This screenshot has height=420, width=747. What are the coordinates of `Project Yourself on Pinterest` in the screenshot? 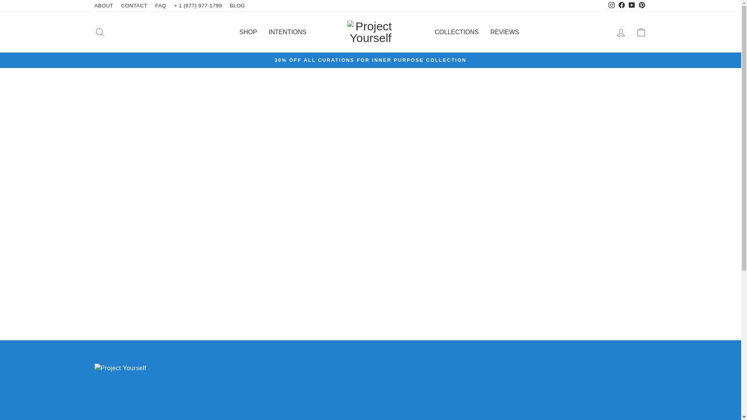 It's located at (641, 6).